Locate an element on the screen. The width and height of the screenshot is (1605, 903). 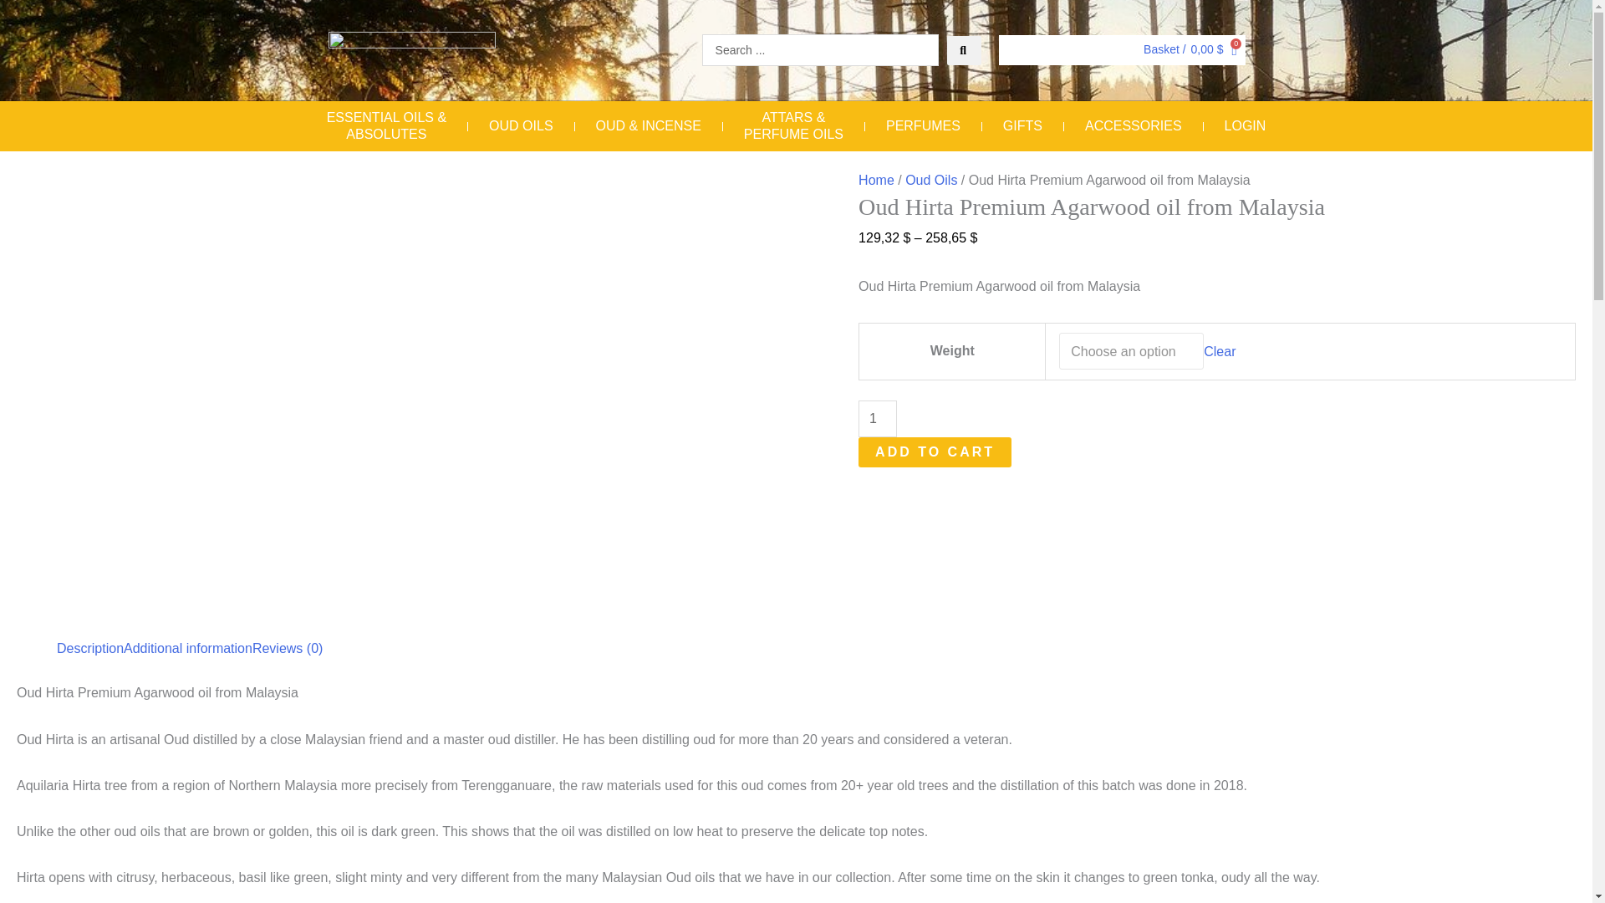
GIFTS is located at coordinates (1022, 125).